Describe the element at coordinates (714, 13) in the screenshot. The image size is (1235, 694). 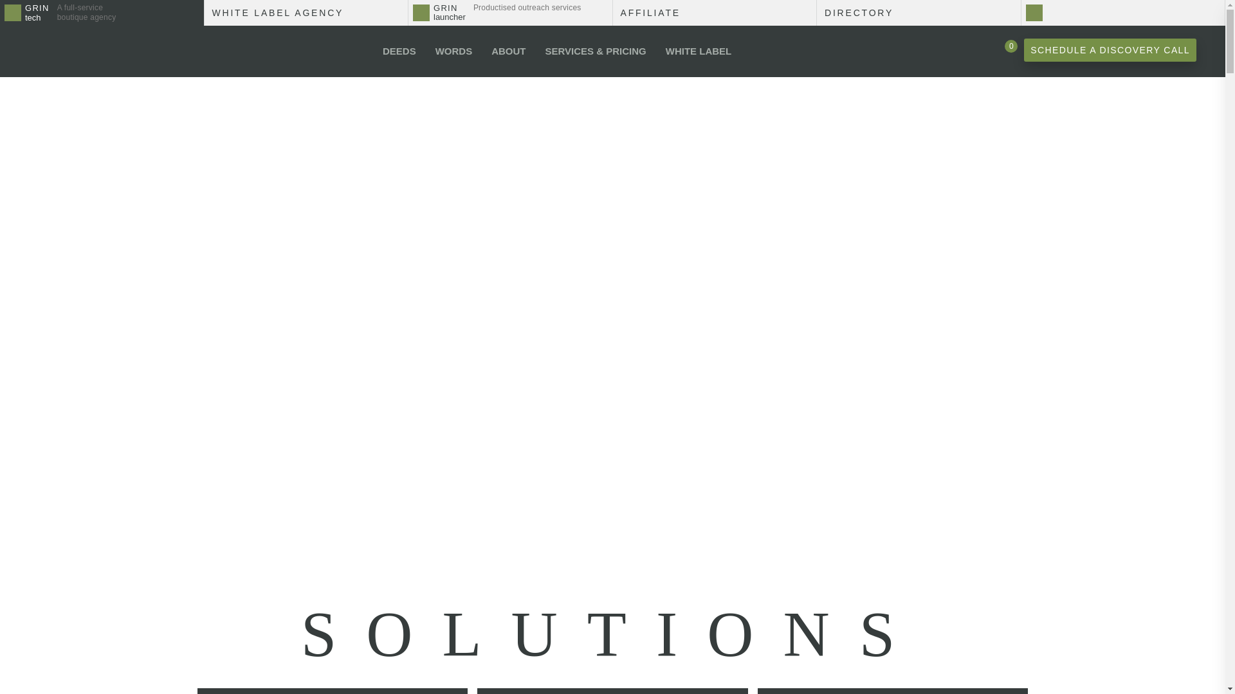
I see `SCHEDULE A DISCOVERY CALL` at that location.